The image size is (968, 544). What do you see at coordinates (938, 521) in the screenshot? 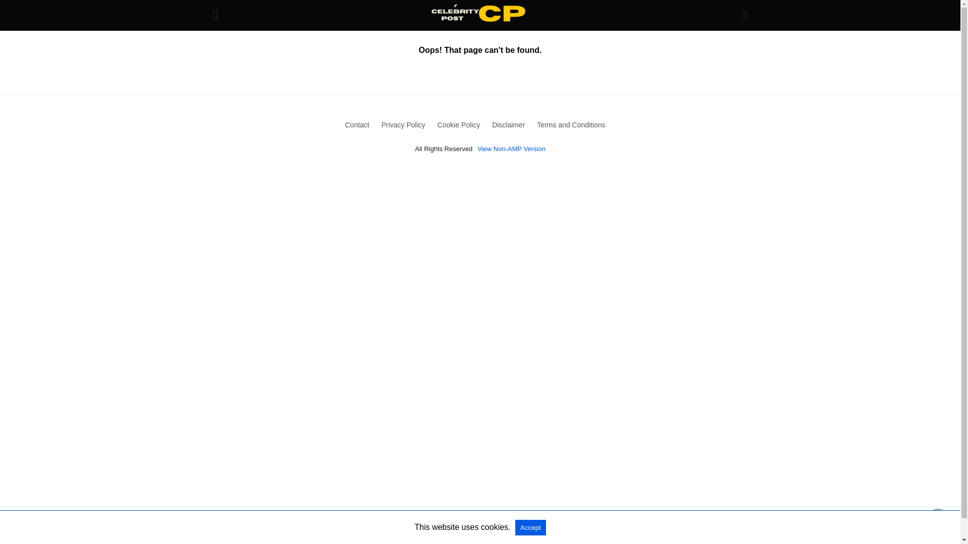
I see `back to top` at bounding box center [938, 521].